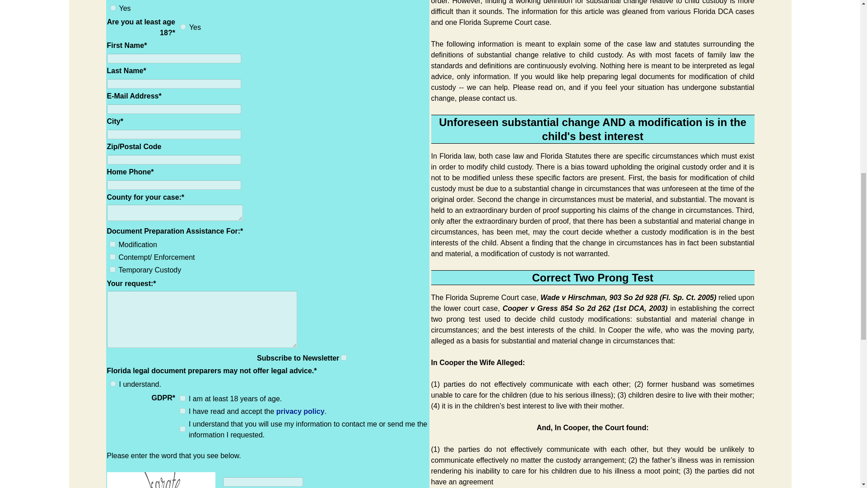 The width and height of the screenshot is (867, 488). Describe the element at coordinates (344, 358) in the screenshot. I see `1` at that location.